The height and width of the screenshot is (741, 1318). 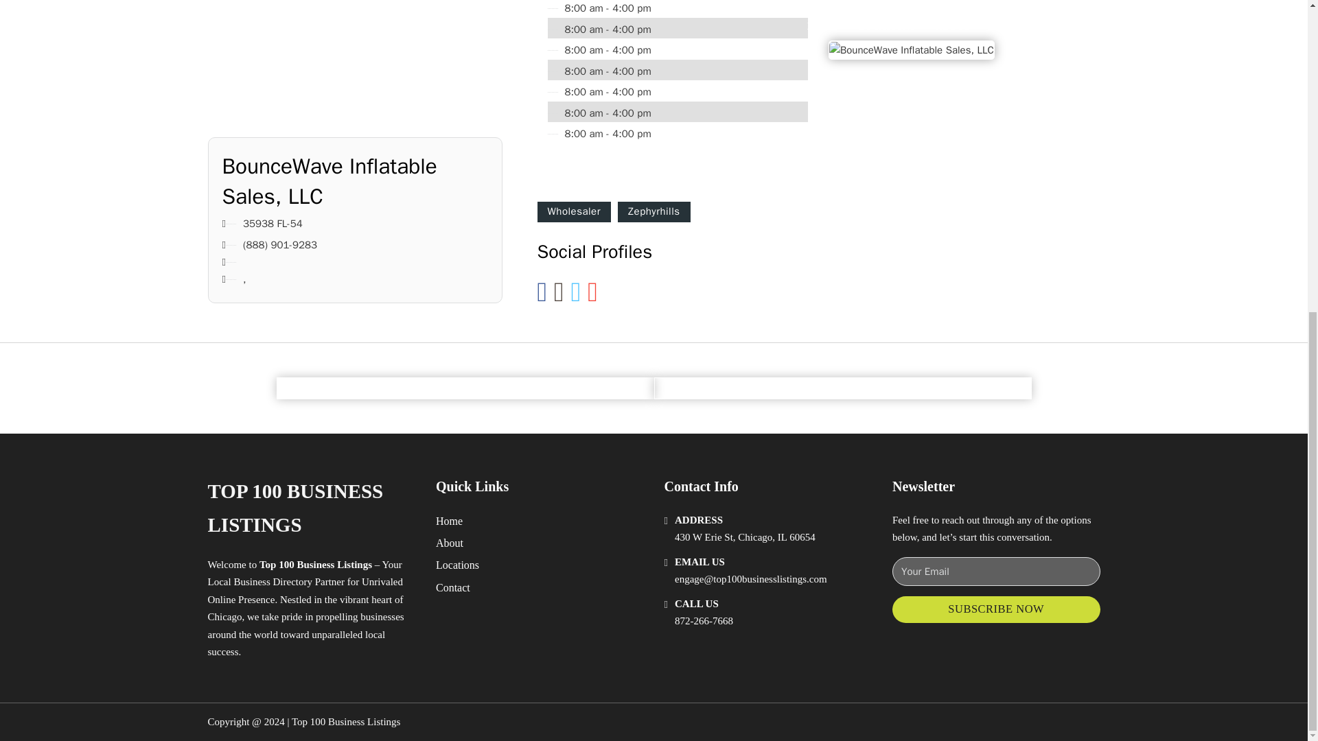 What do you see at coordinates (996, 609) in the screenshot?
I see `SUBSCRIBE NOW` at bounding box center [996, 609].